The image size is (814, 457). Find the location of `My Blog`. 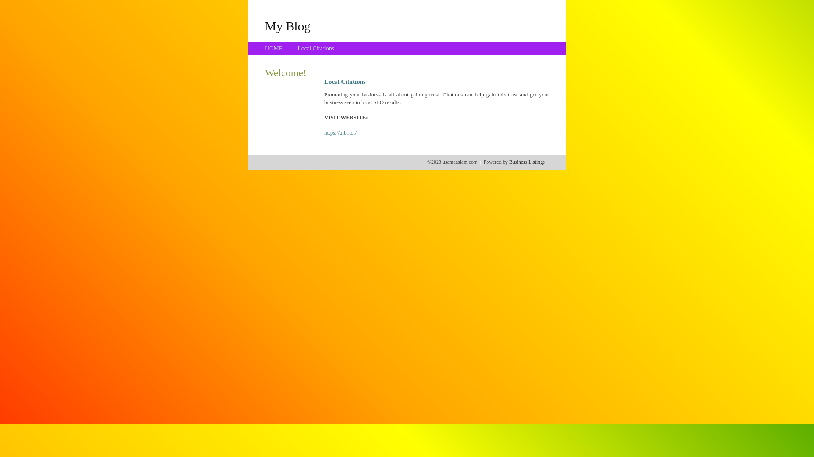

My Blog is located at coordinates (288, 26).